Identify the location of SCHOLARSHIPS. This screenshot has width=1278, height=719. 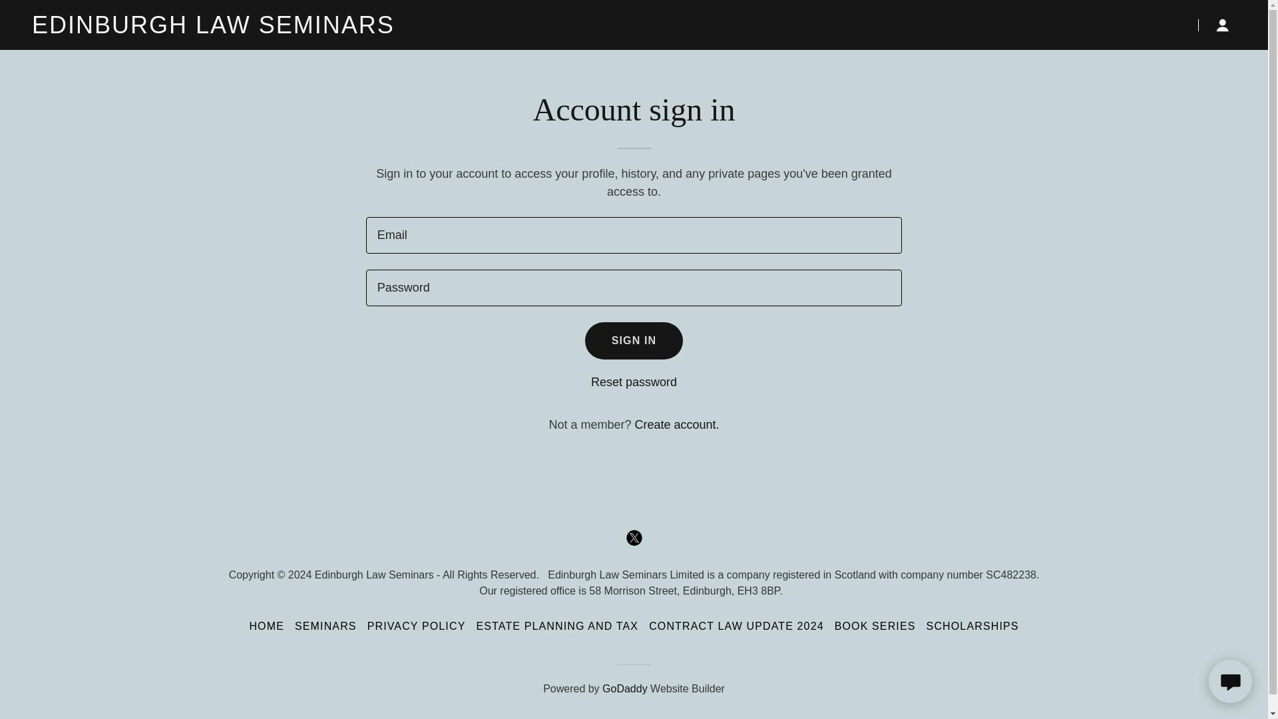
(973, 626).